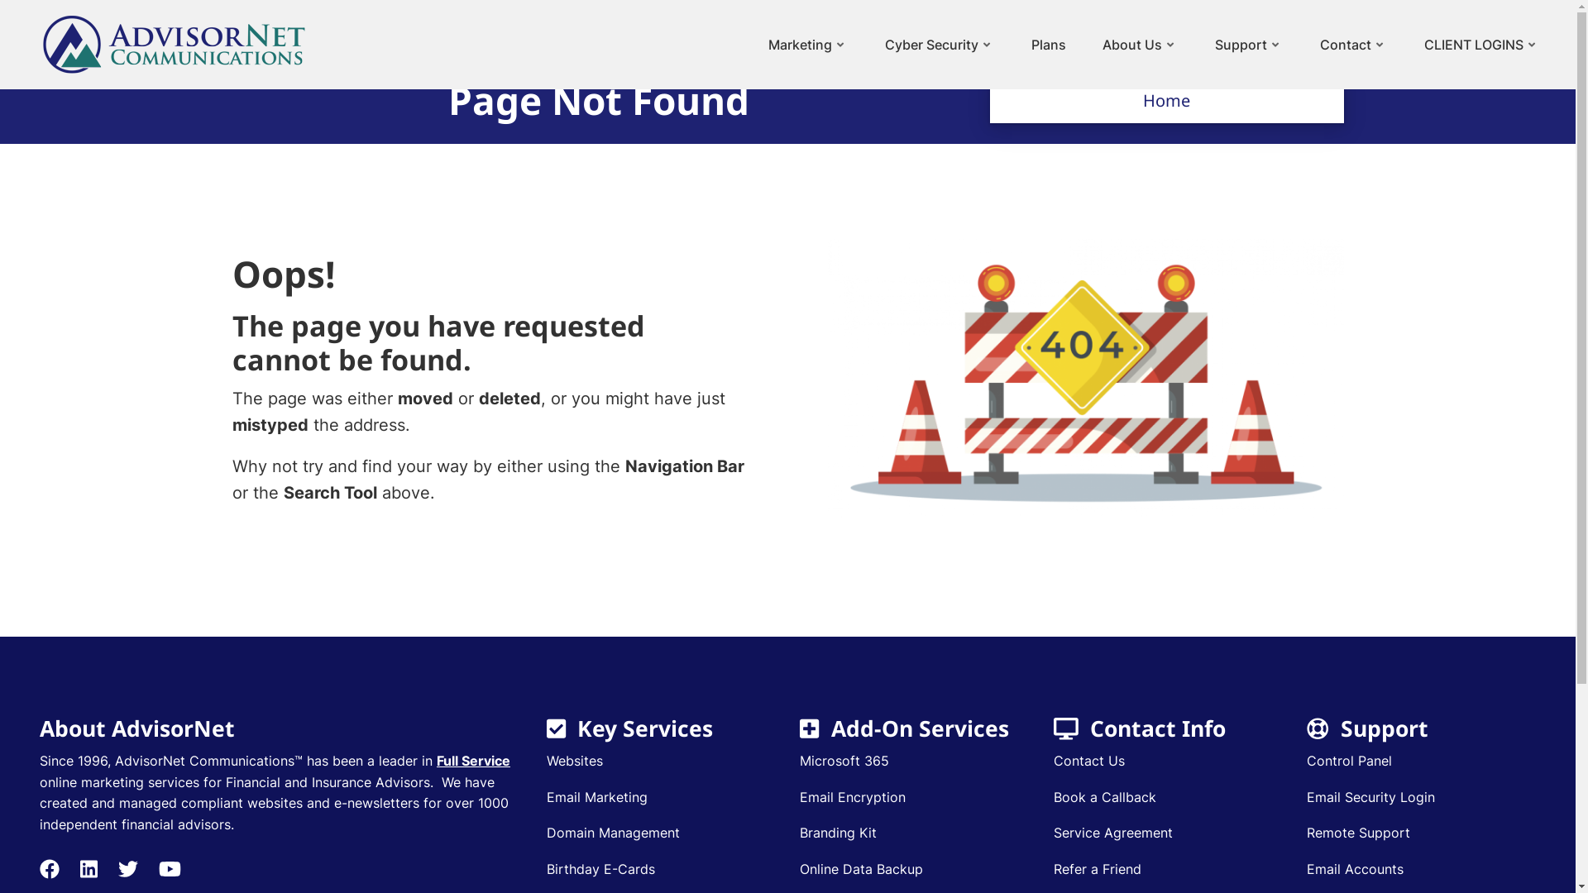 Image resolution: width=1588 pixels, height=893 pixels. I want to click on Microsoft 365, so click(844, 762).